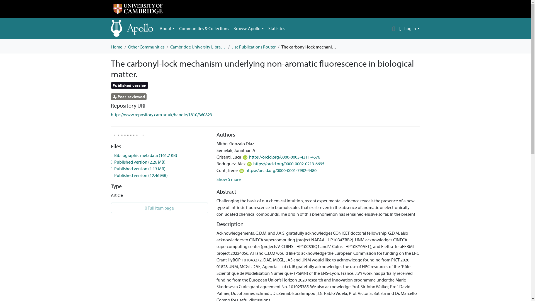 Image resolution: width=535 pixels, height=301 pixels. Describe the element at coordinates (254, 47) in the screenshot. I see `Jisc Publications Router` at that location.